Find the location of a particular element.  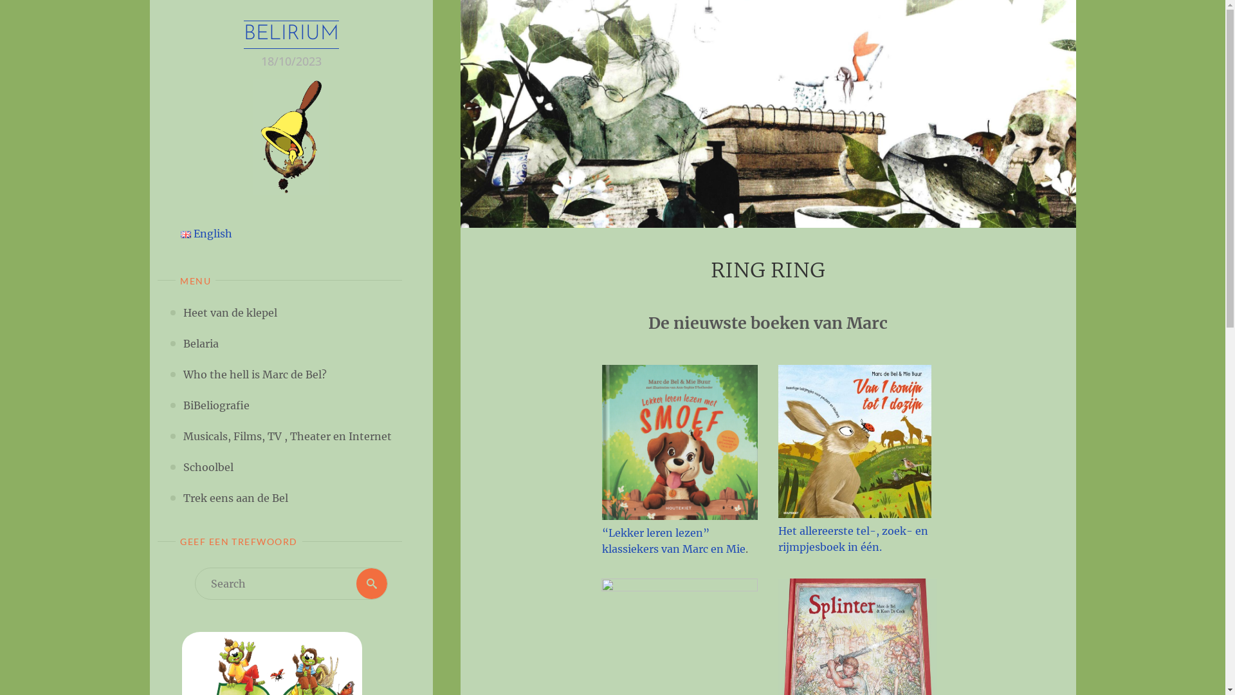

Belaria is located at coordinates (201, 344).